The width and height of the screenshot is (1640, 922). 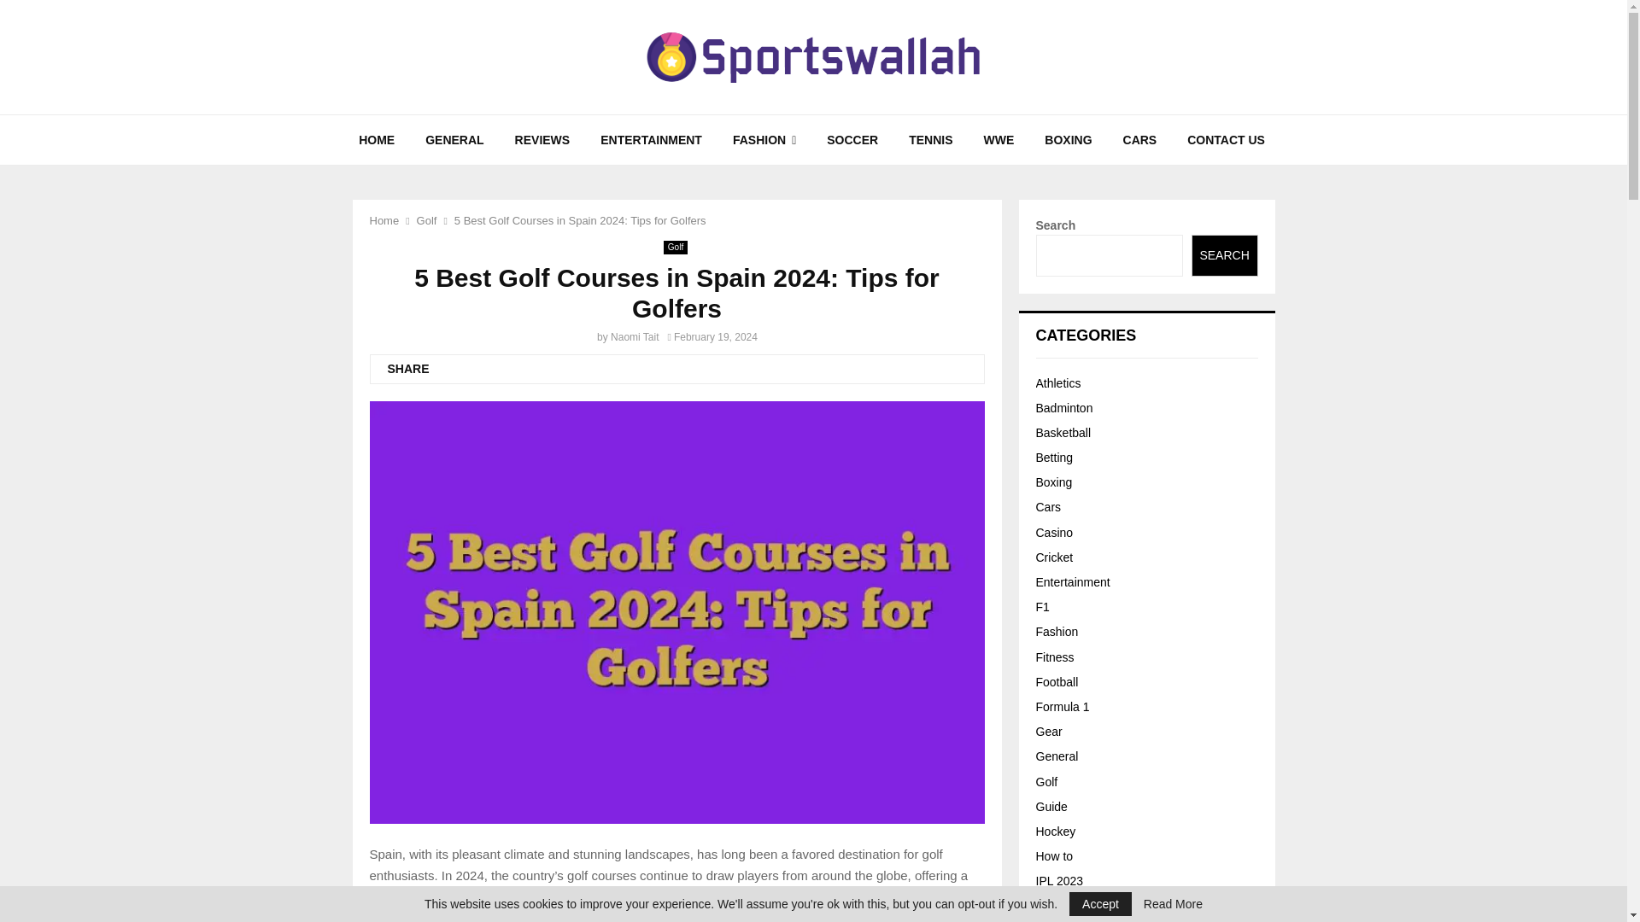 What do you see at coordinates (930, 140) in the screenshot?
I see `TENNIS` at bounding box center [930, 140].